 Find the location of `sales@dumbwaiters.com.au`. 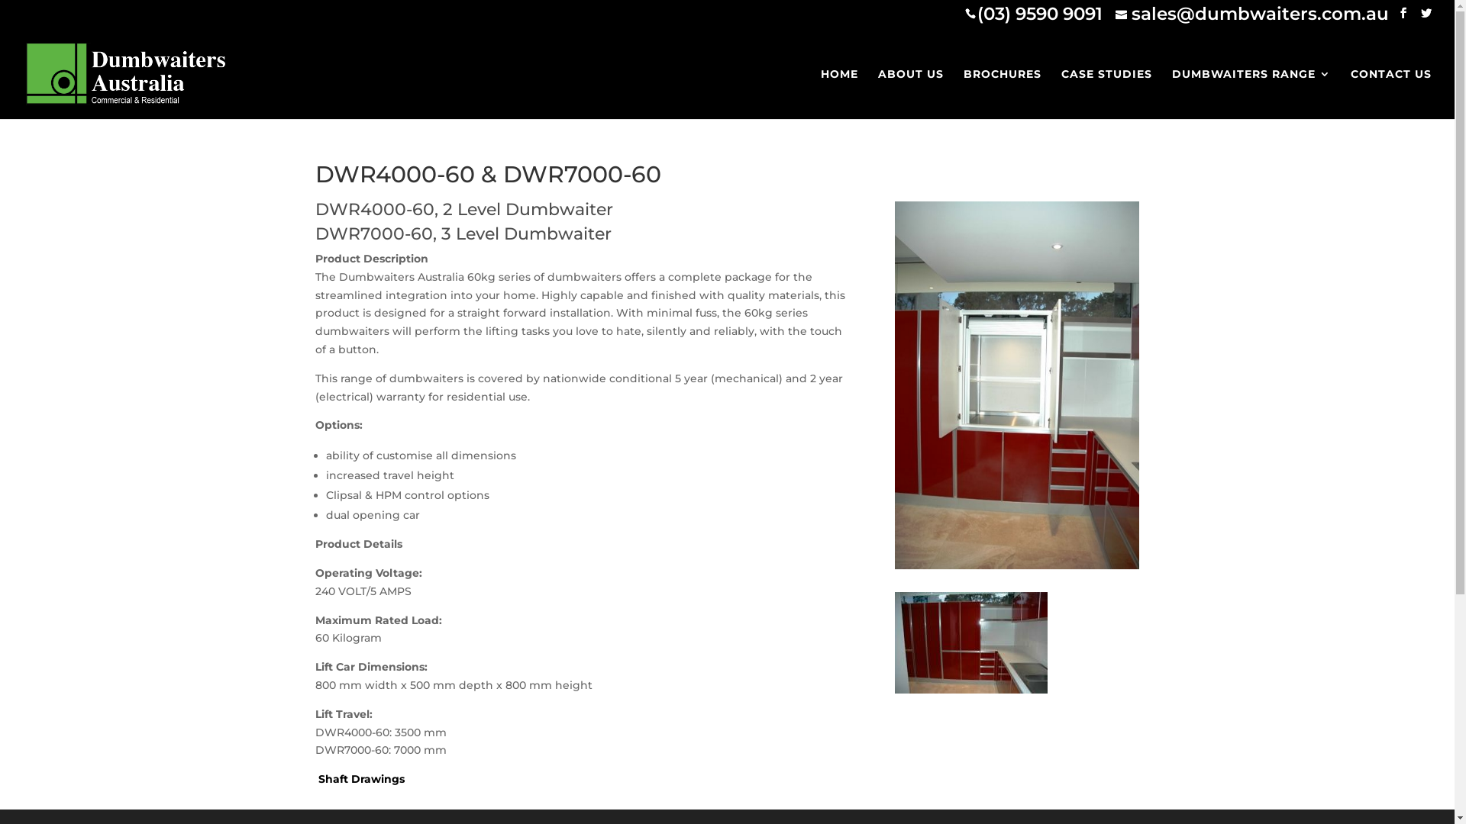

sales@dumbwaiters.com.au is located at coordinates (1252, 14).